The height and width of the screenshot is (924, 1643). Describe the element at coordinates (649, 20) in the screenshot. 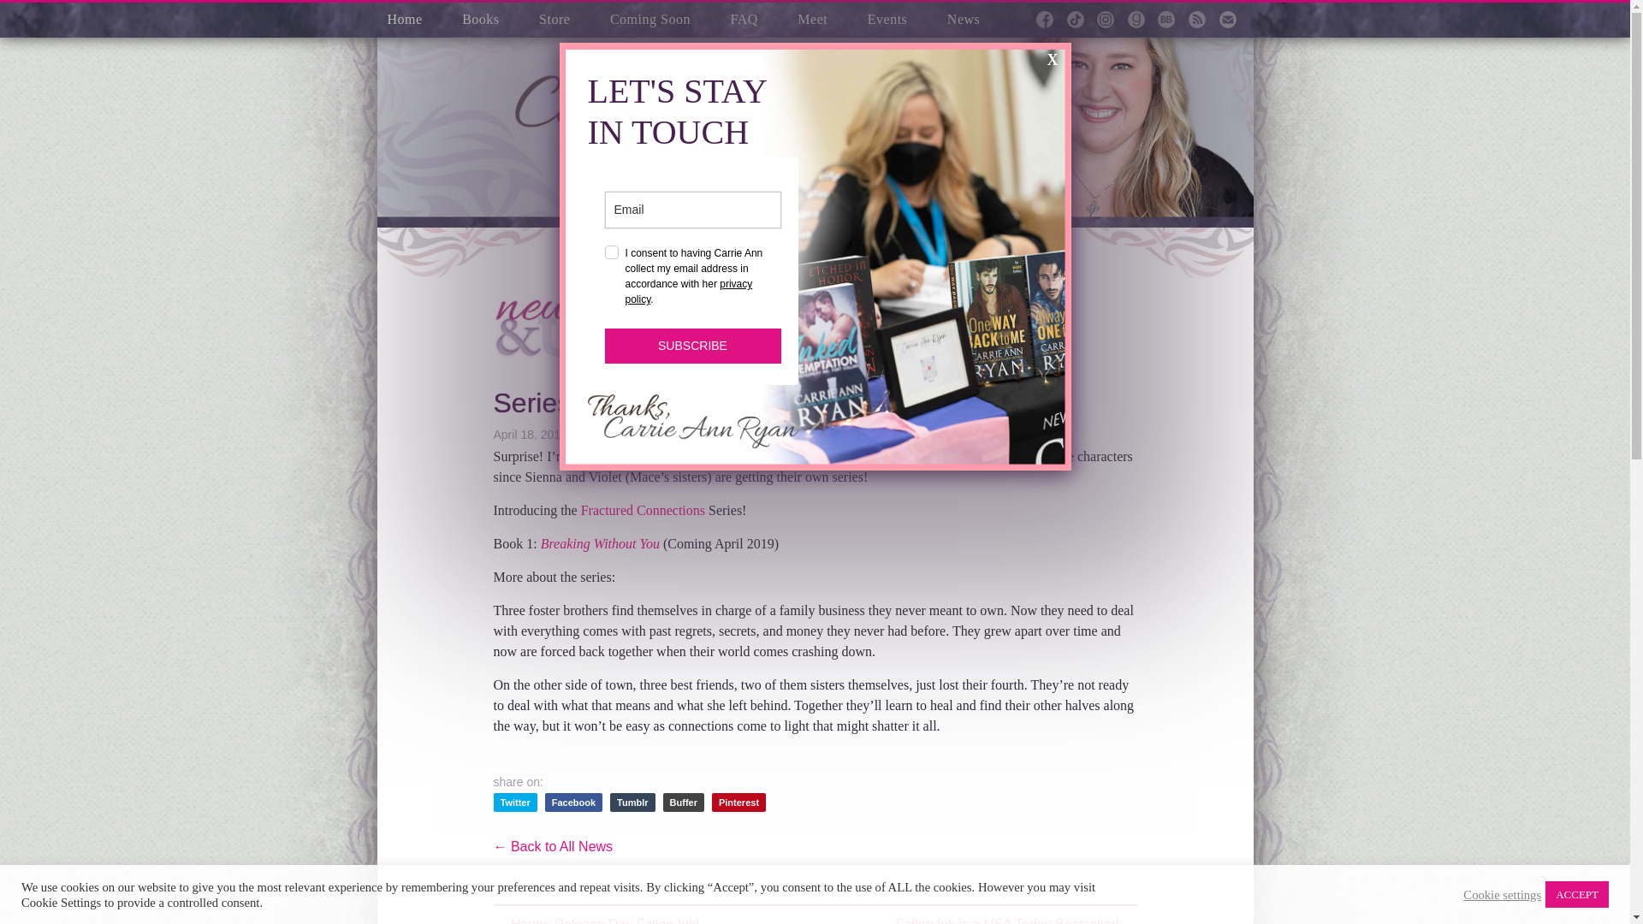

I see `Coming Soon` at that location.